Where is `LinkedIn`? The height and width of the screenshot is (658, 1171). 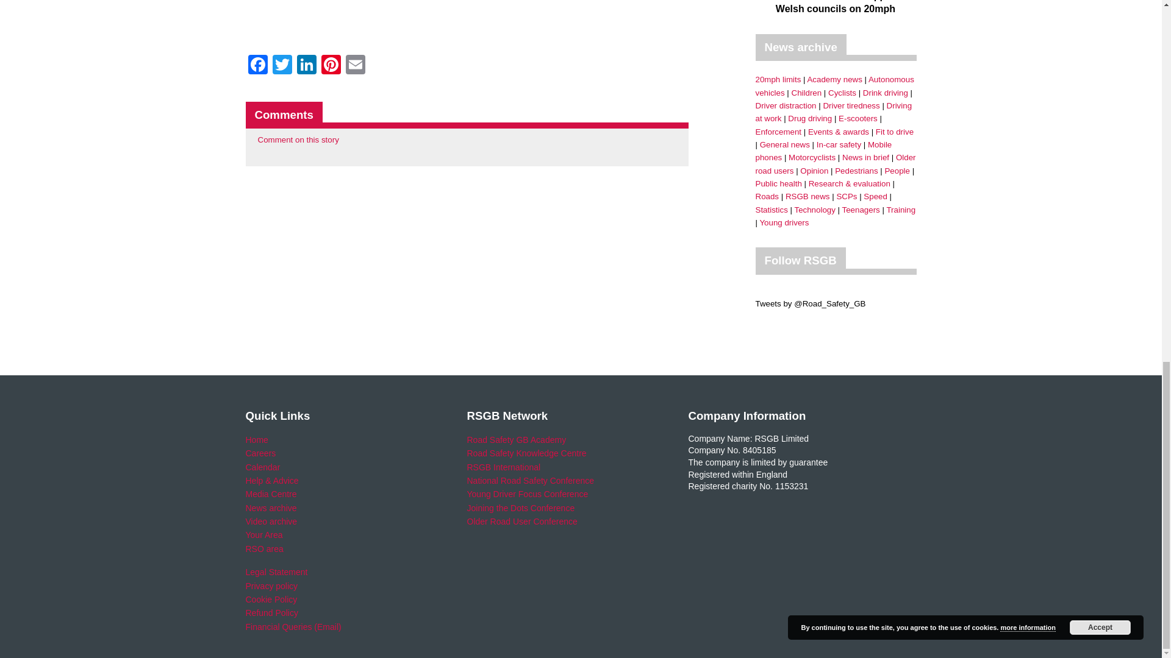 LinkedIn is located at coordinates (306, 66).